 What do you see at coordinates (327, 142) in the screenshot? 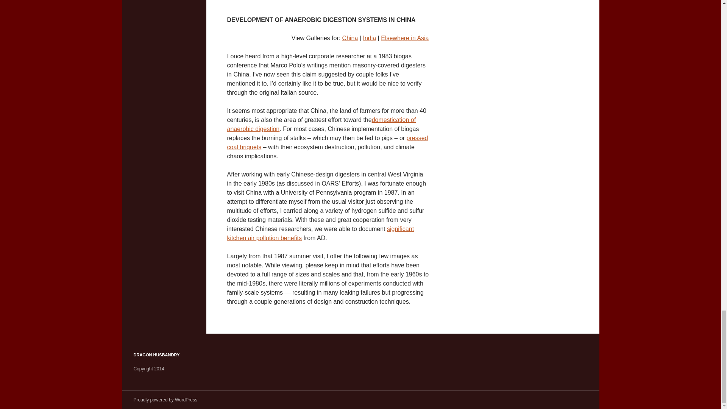
I see `Intro to Agricultural Systems` at bounding box center [327, 142].